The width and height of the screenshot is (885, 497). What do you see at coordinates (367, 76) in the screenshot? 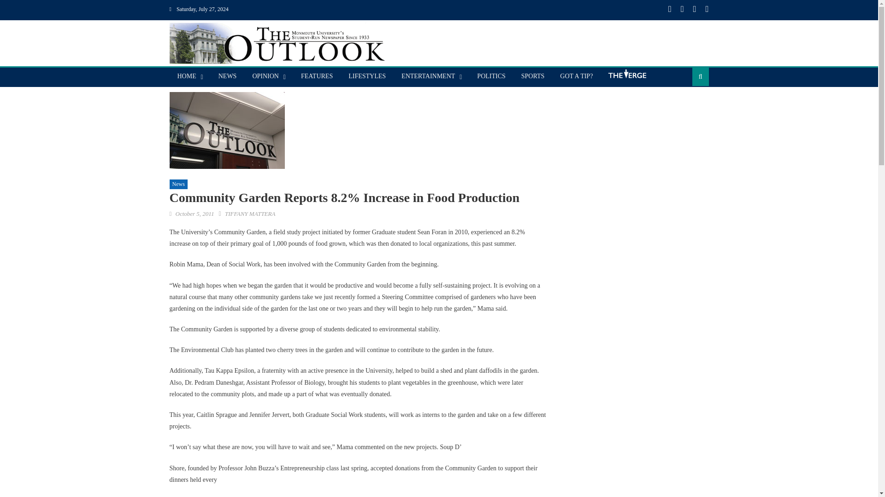
I see `LIFESTYLES` at bounding box center [367, 76].